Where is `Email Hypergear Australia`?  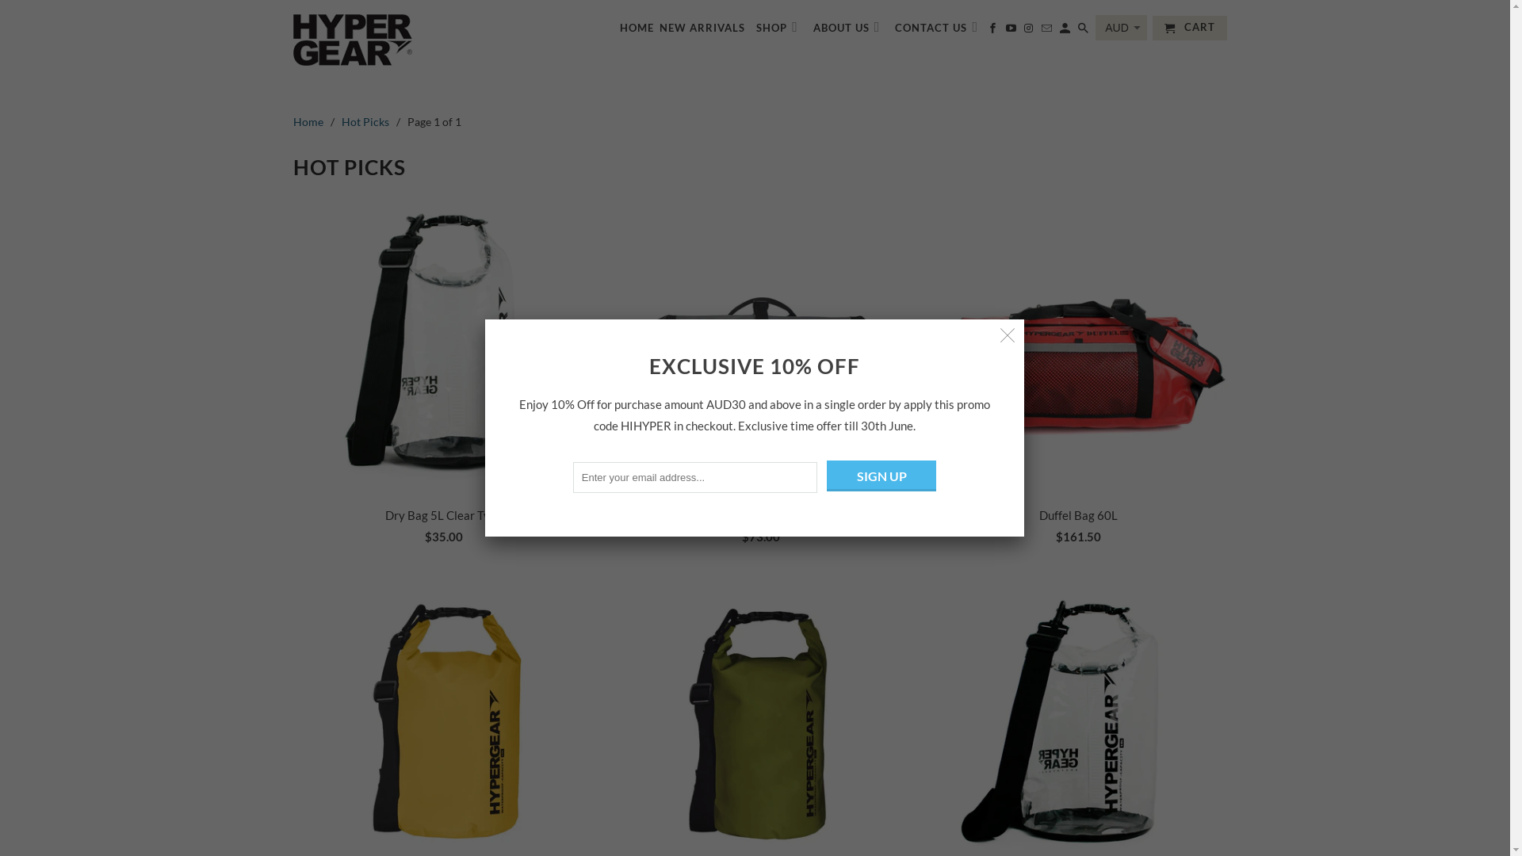 Email Hypergear Australia is located at coordinates (1048, 32).